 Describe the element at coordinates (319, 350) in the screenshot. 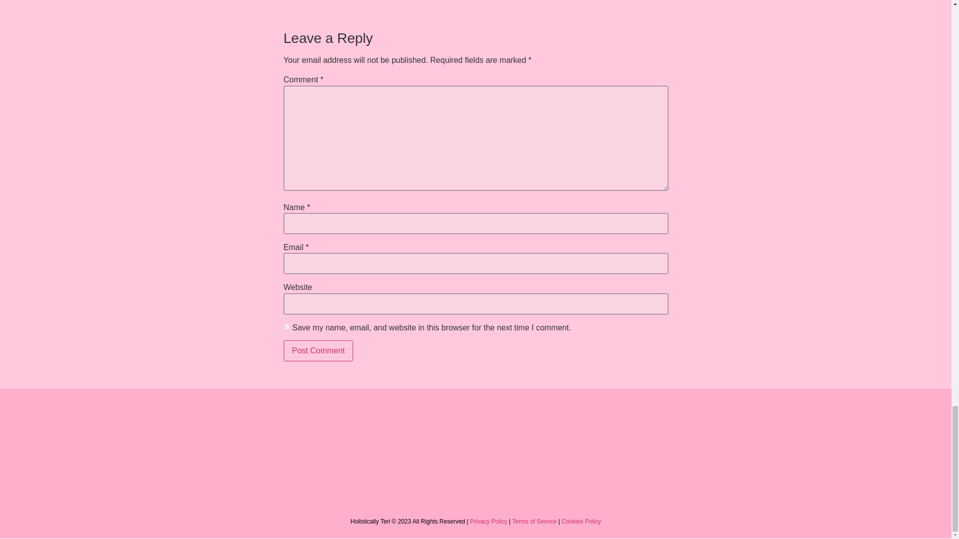

I see `Post Comment` at that location.